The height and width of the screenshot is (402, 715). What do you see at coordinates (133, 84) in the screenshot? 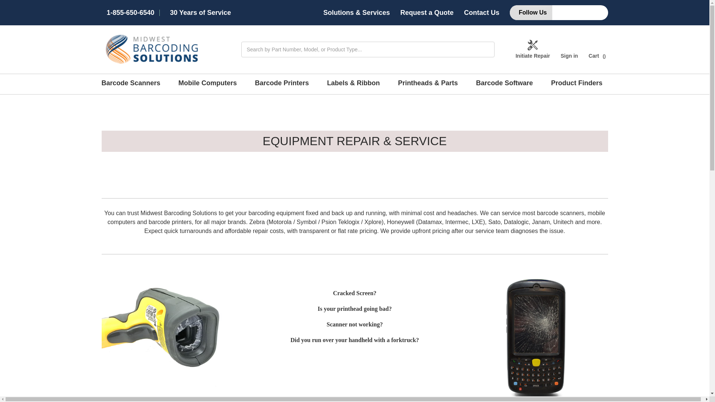
I see `Barcode Scanners` at bounding box center [133, 84].